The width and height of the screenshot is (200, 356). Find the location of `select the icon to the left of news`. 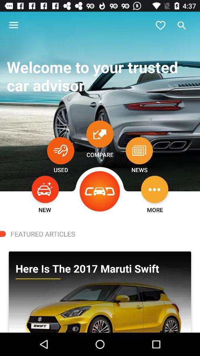

select the icon to the left of news is located at coordinates (100, 191).